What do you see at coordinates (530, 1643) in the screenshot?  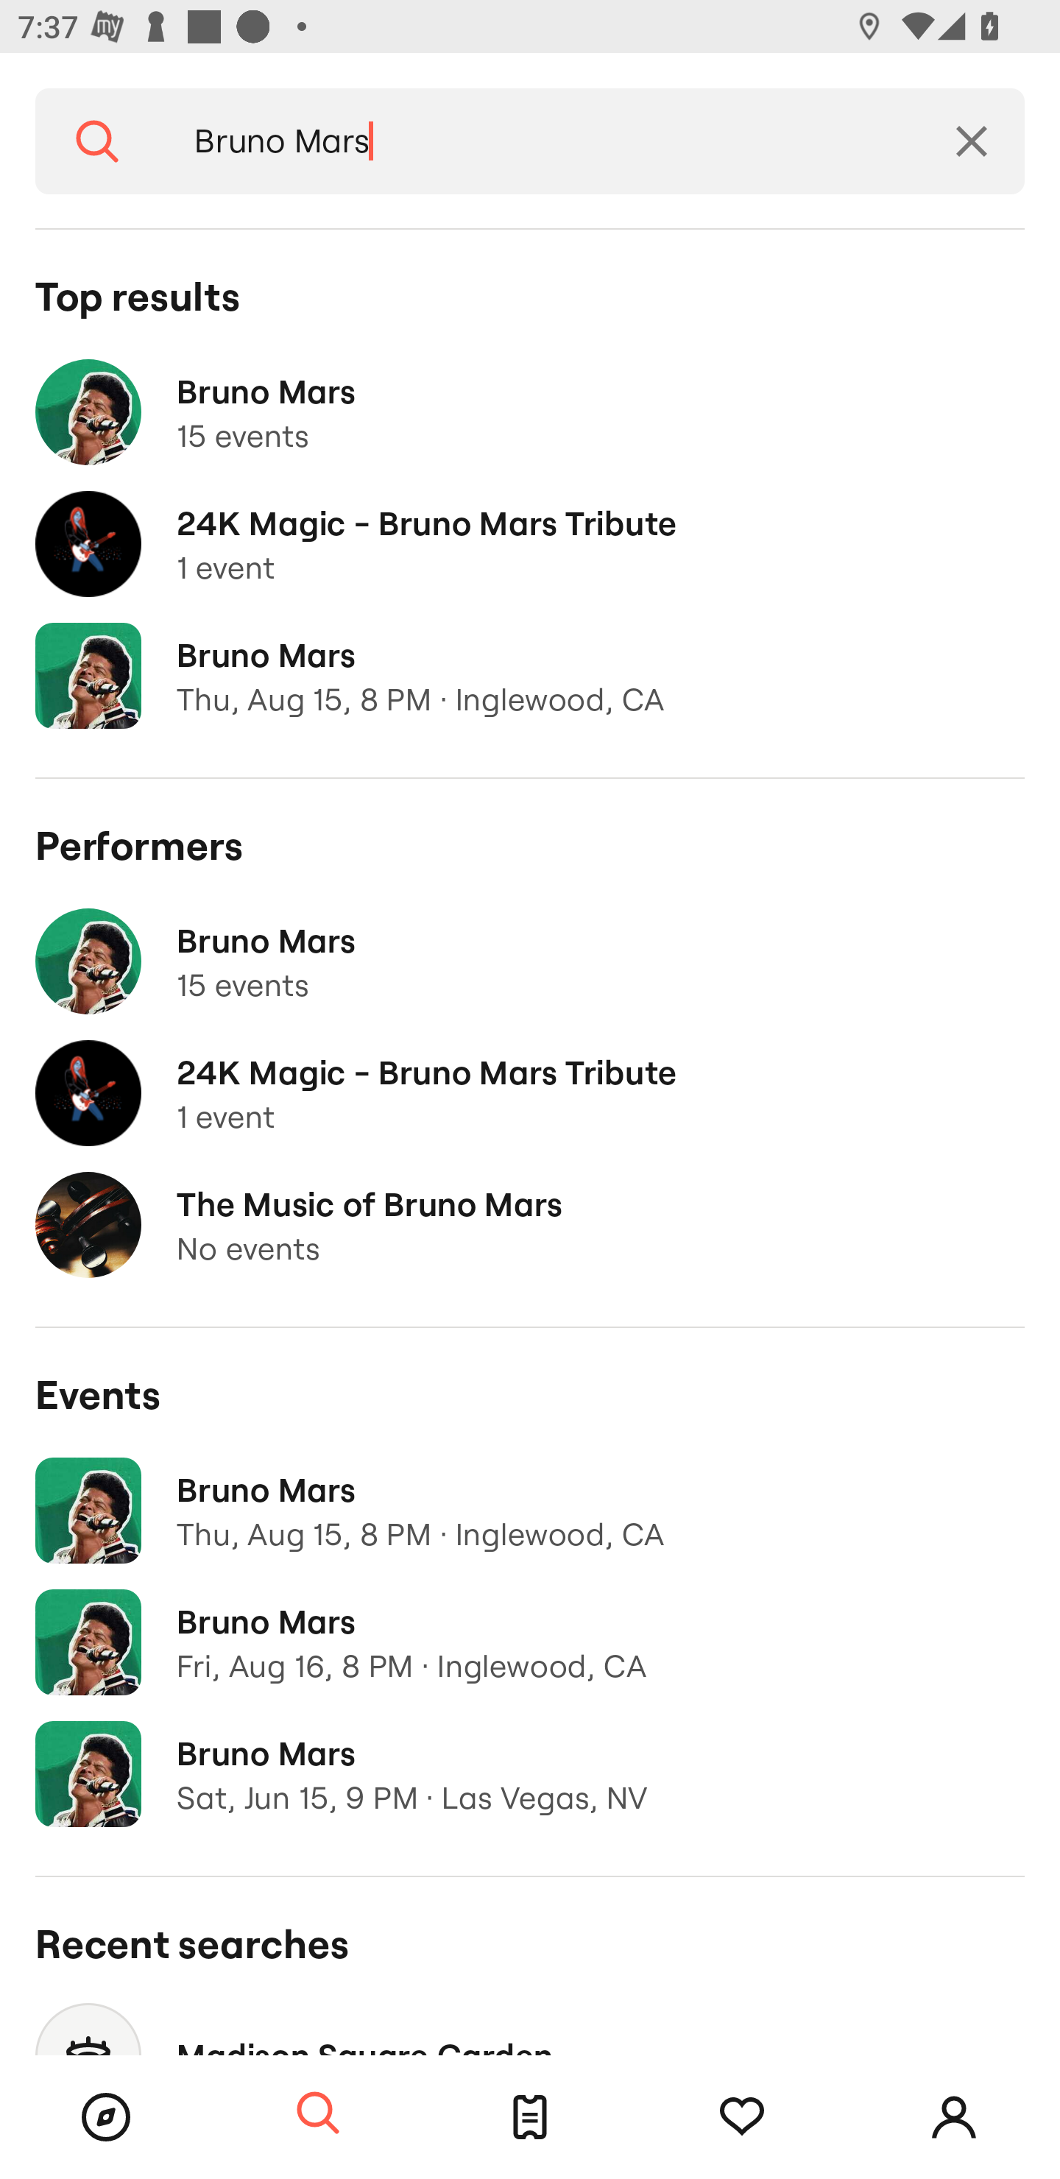 I see `Bruno Mars Fri, Aug 16, 8 PM · Inglewood, CA` at bounding box center [530, 1643].